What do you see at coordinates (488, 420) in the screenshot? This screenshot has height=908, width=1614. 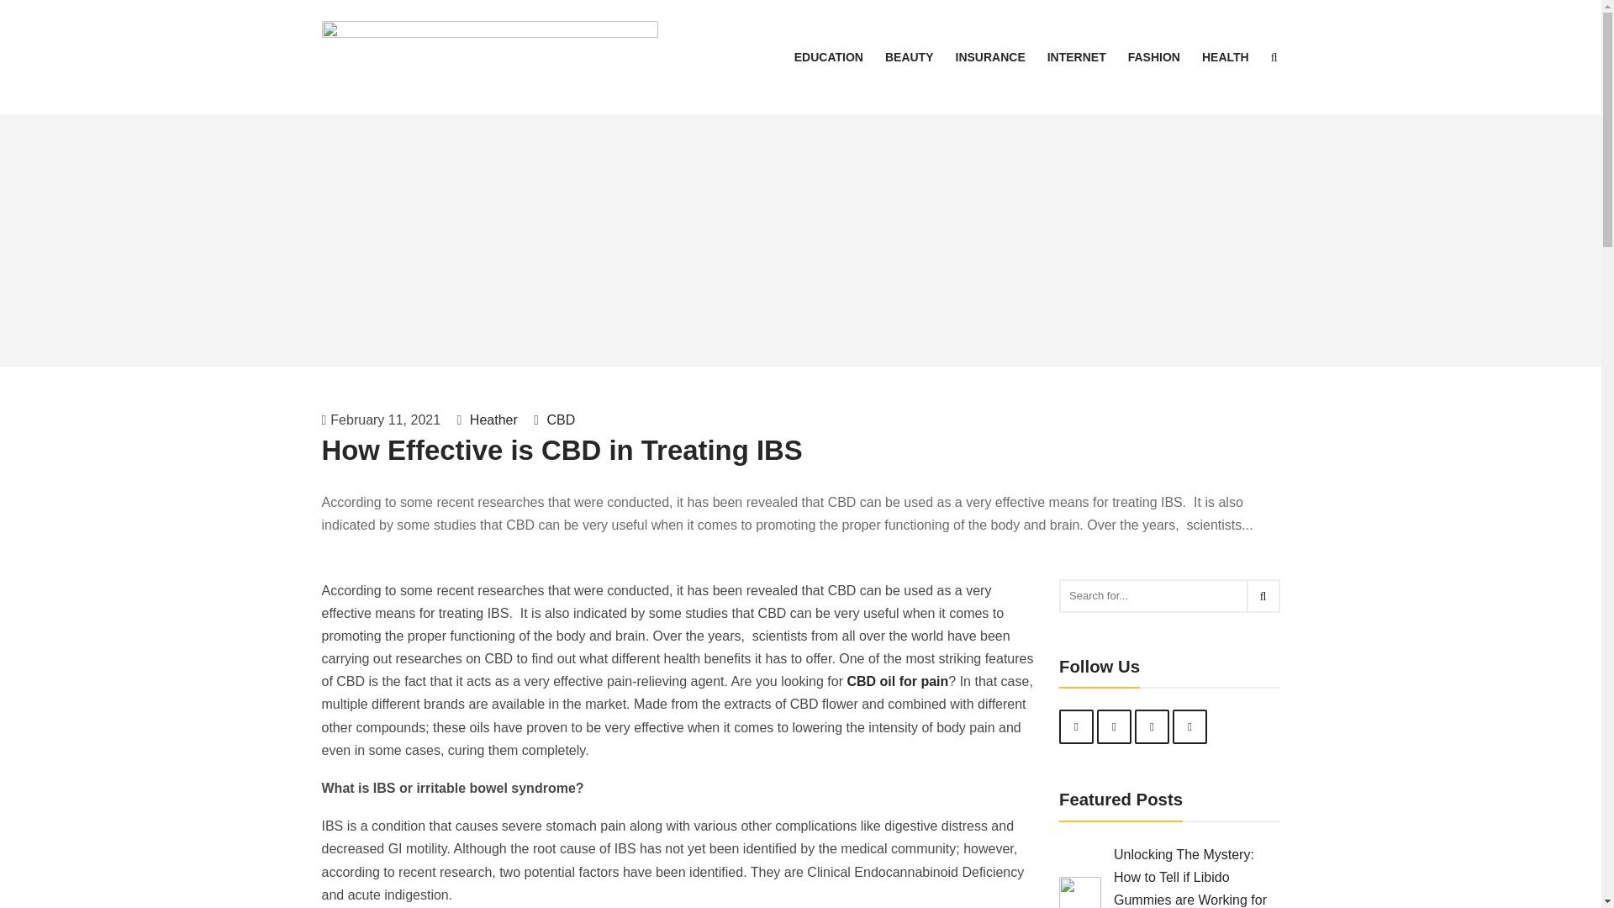 I see `Author` at bounding box center [488, 420].